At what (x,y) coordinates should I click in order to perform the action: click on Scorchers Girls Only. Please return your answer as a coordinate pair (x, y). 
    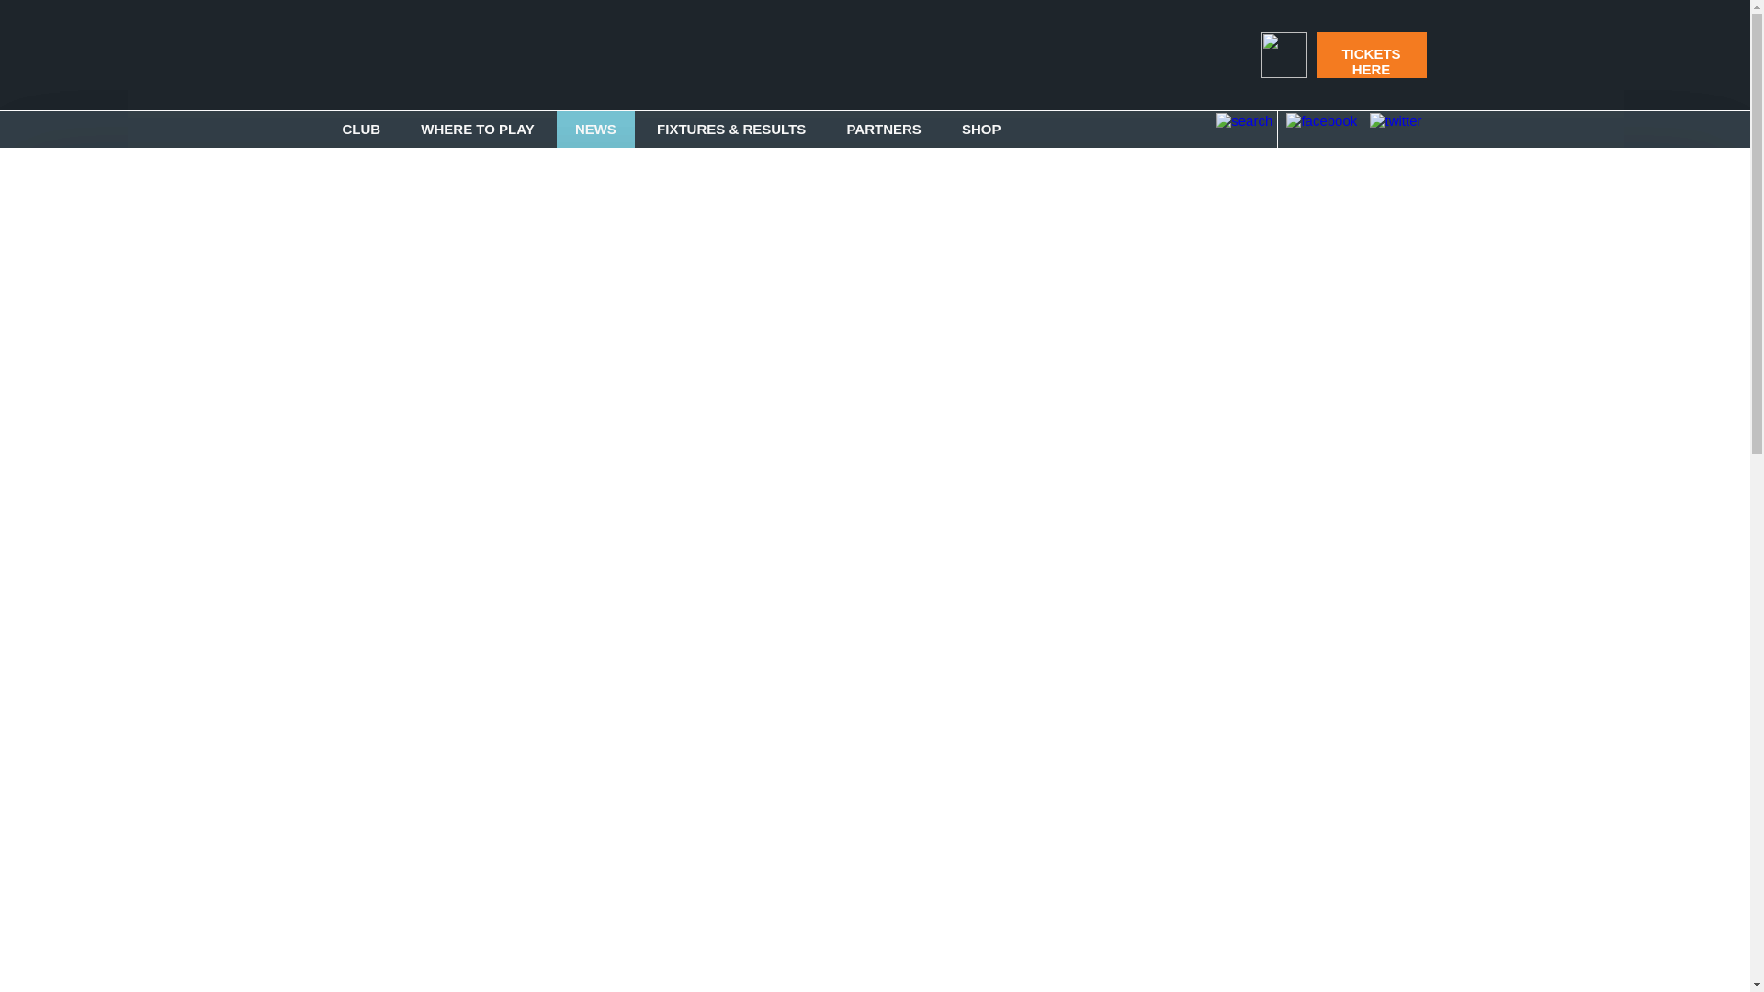
    Looking at the image, I should click on (712, 759).